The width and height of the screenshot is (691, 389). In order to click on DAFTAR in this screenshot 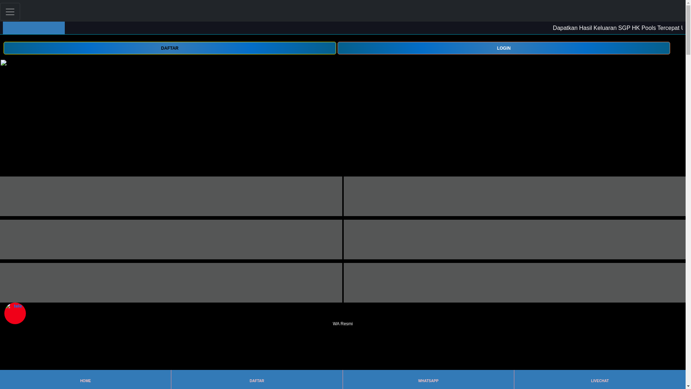, I will do `click(257, 379)`.